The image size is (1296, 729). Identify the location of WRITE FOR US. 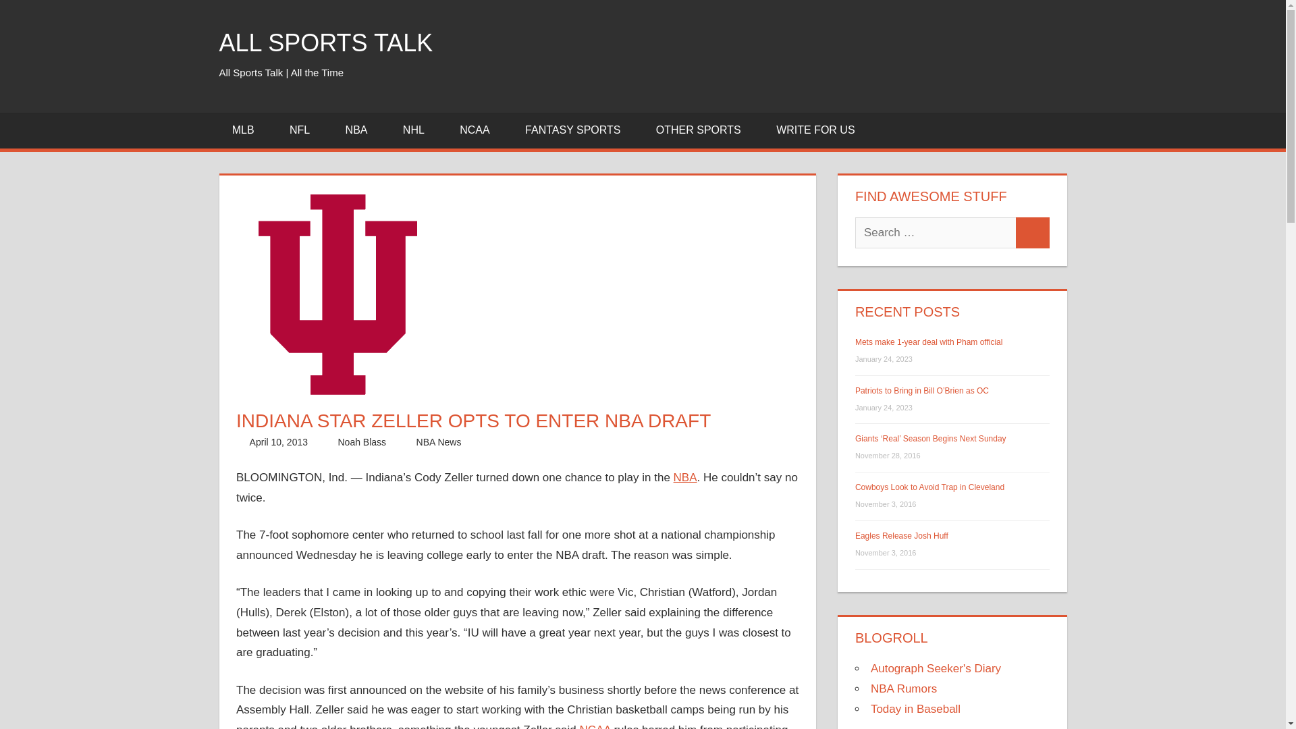
(815, 131).